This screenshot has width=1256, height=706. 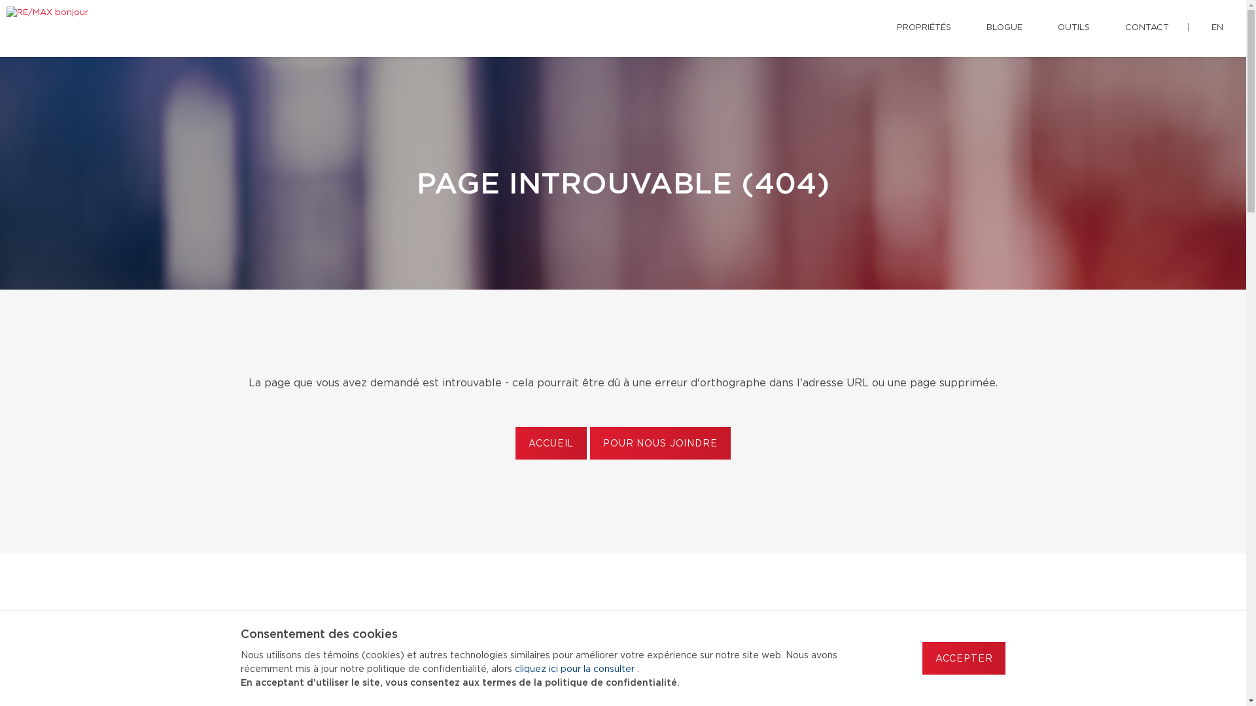 What do you see at coordinates (1217, 28) in the screenshot?
I see `EN` at bounding box center [1217, 28].